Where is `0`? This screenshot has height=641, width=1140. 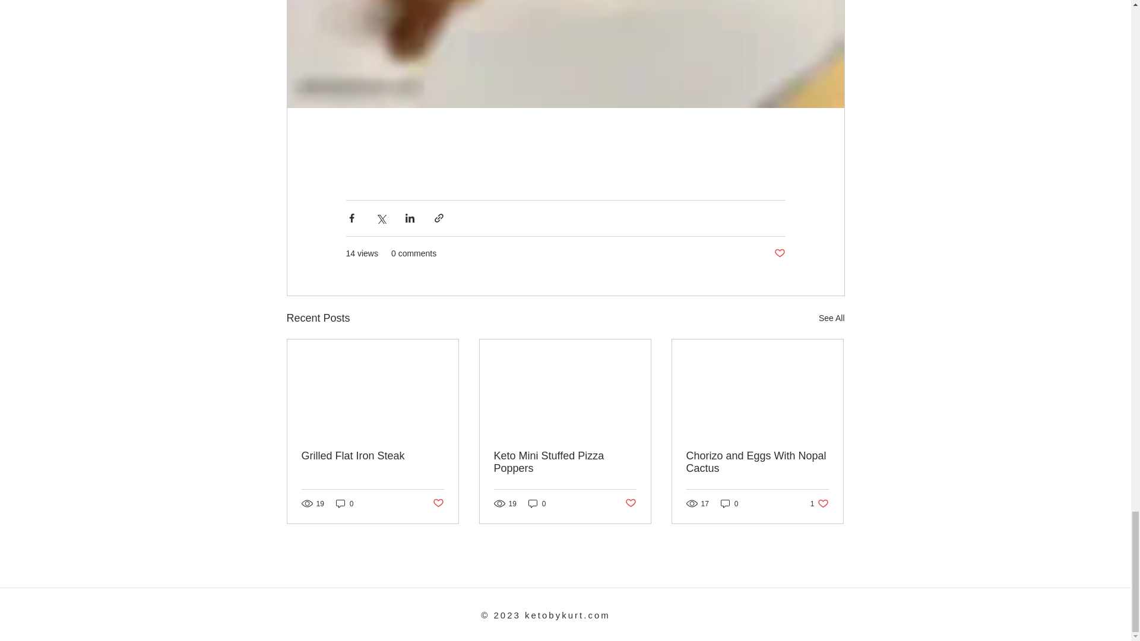 0 is located at coordinates (344, 503).